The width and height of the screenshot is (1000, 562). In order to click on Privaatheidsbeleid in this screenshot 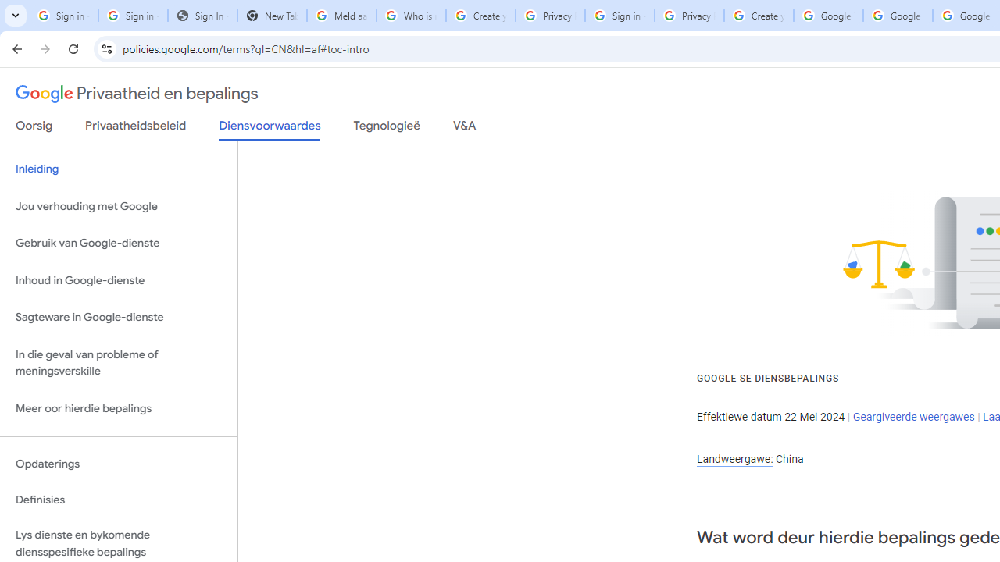, I will do `click(136, 129)`.